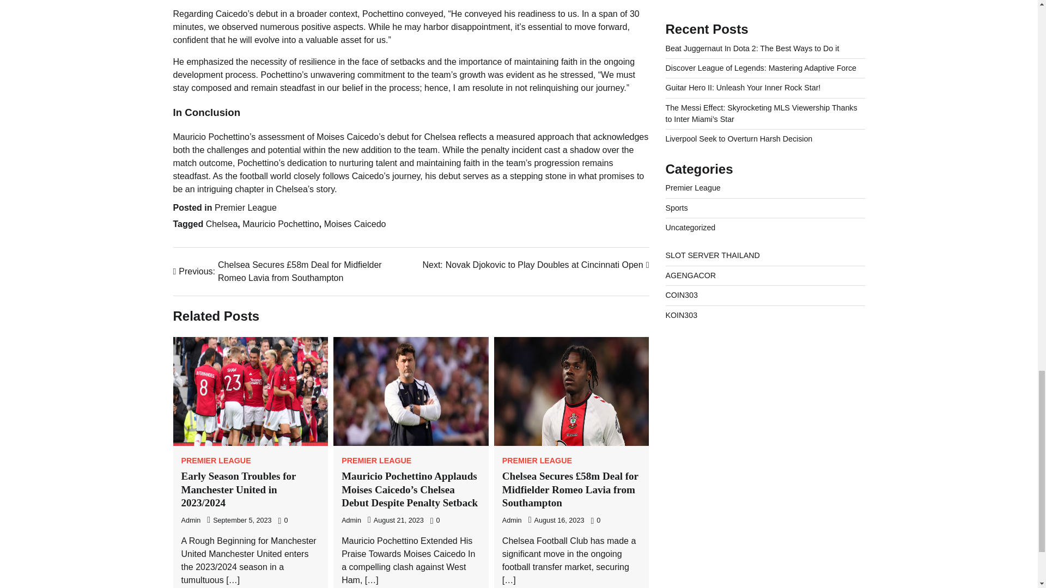  Describe the element at coordinates (537, 461) in the screenshot. I see `PREMIER LEAGUE` at that location.